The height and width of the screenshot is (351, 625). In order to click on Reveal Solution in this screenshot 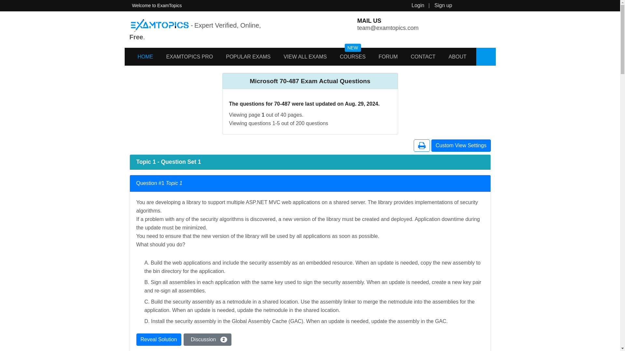, I will do `click(159, 339)`.